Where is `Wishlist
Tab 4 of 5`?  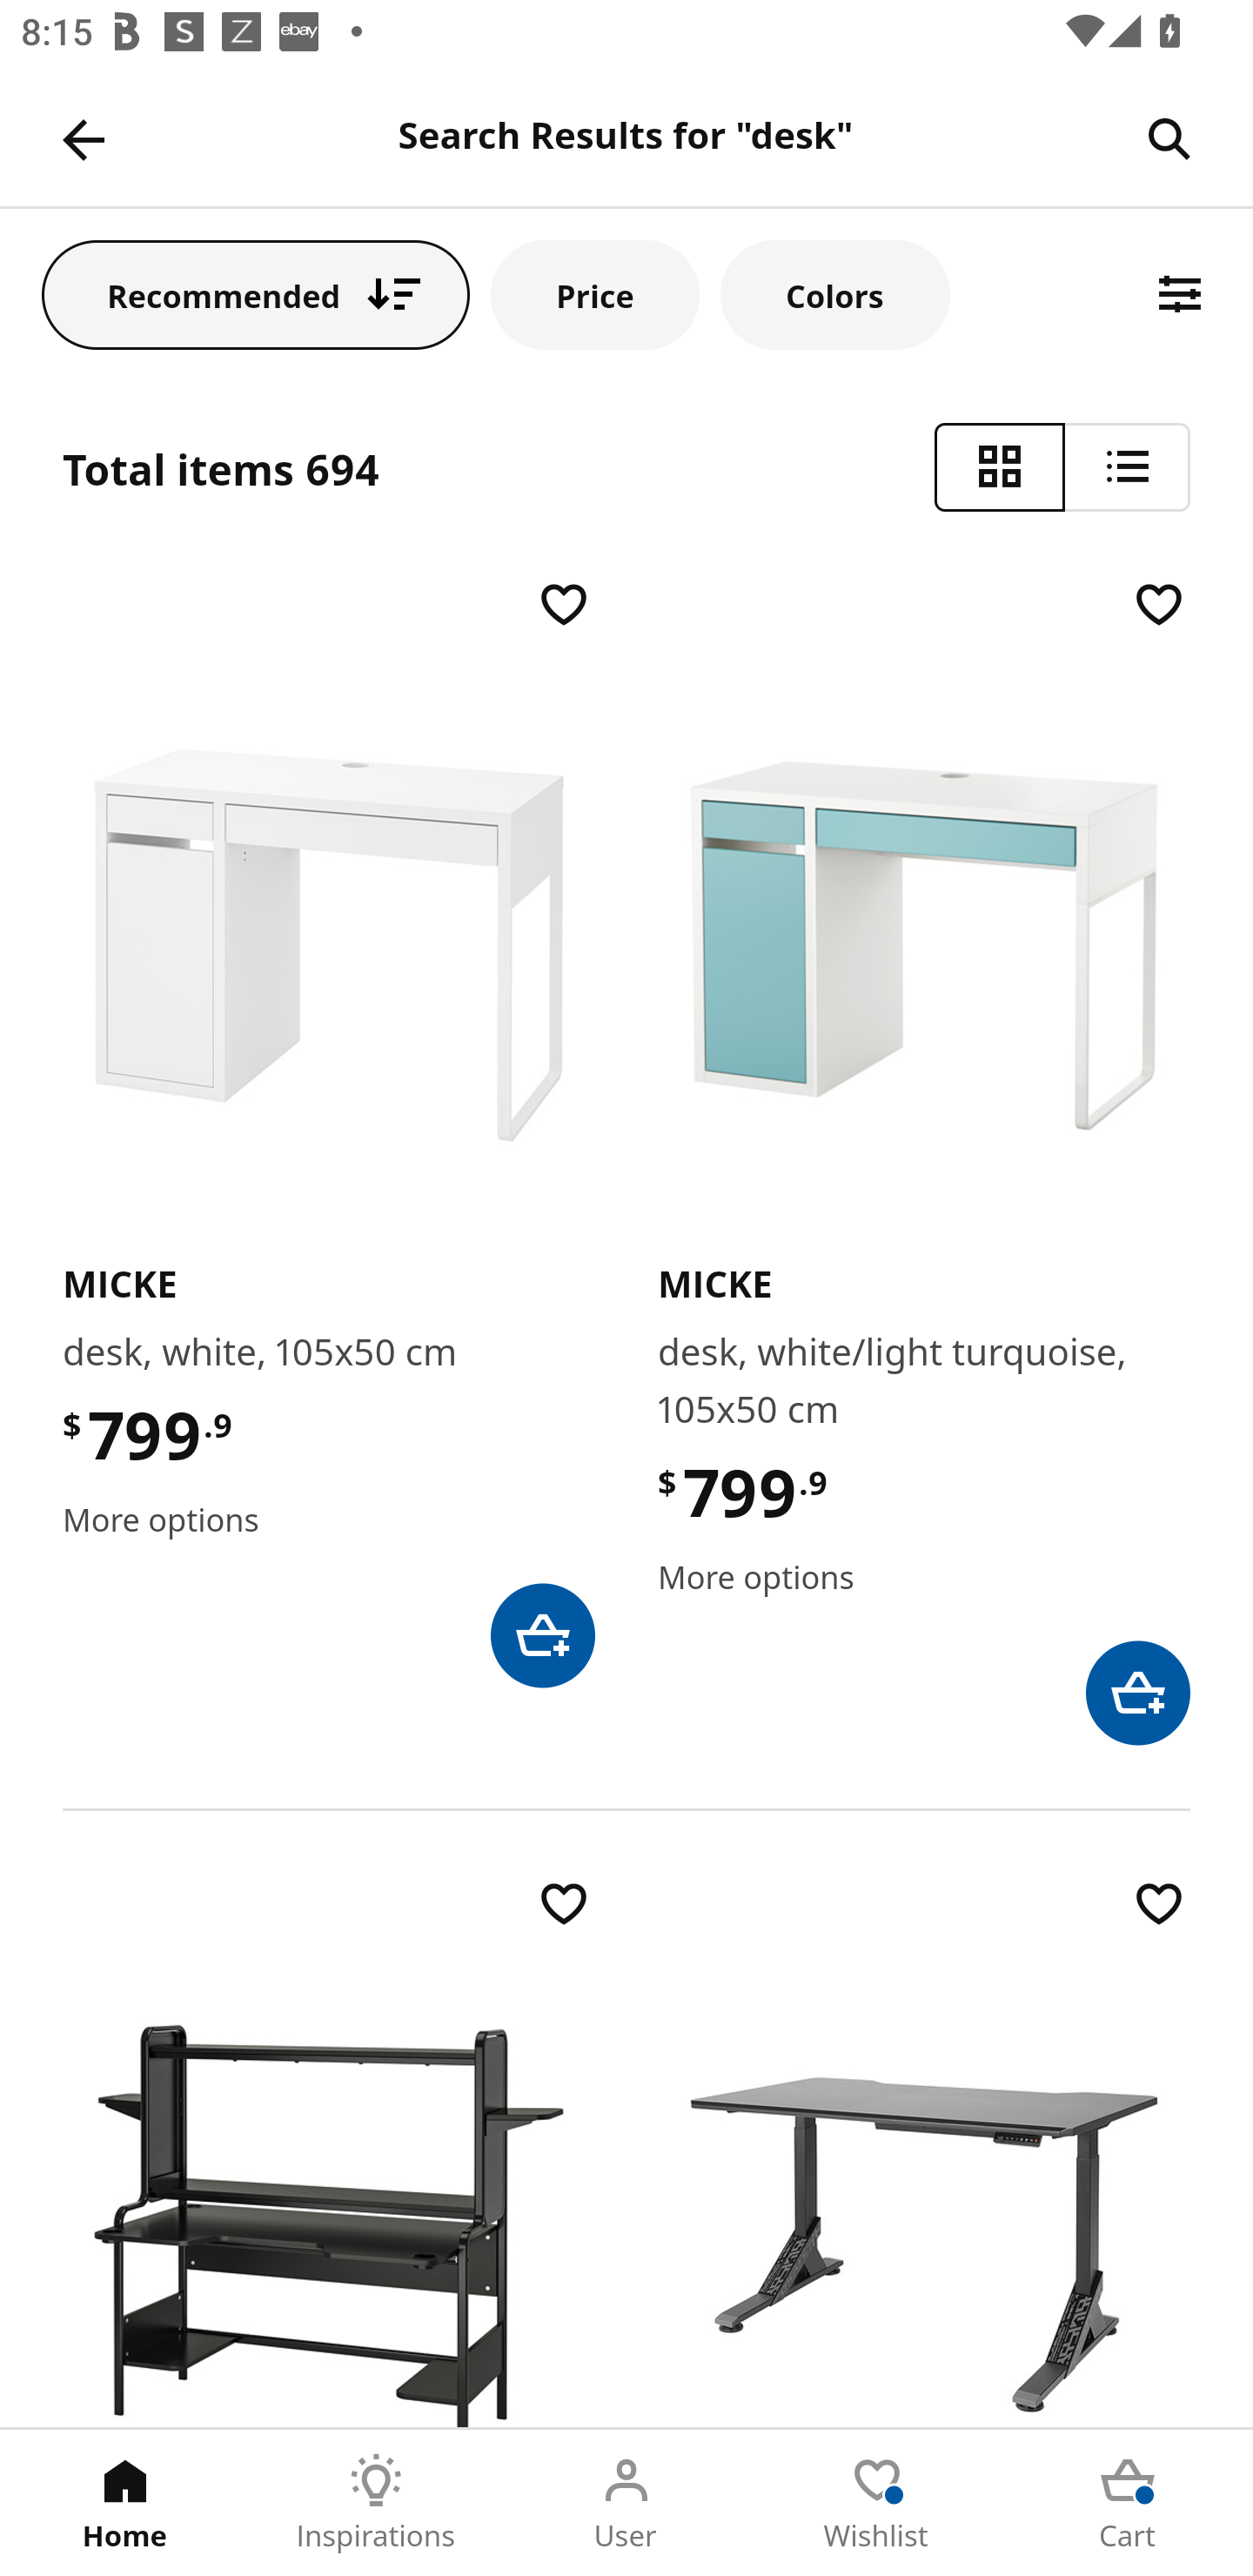 Wishlist
Tab 4 of 5 is located at coordinates (877, 2503).